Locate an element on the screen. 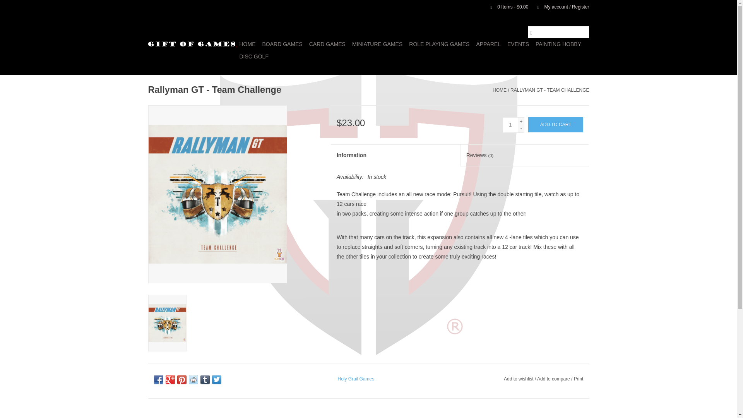 This screenshot has height=418, width=743. My account is located at coordinates (559, 7).